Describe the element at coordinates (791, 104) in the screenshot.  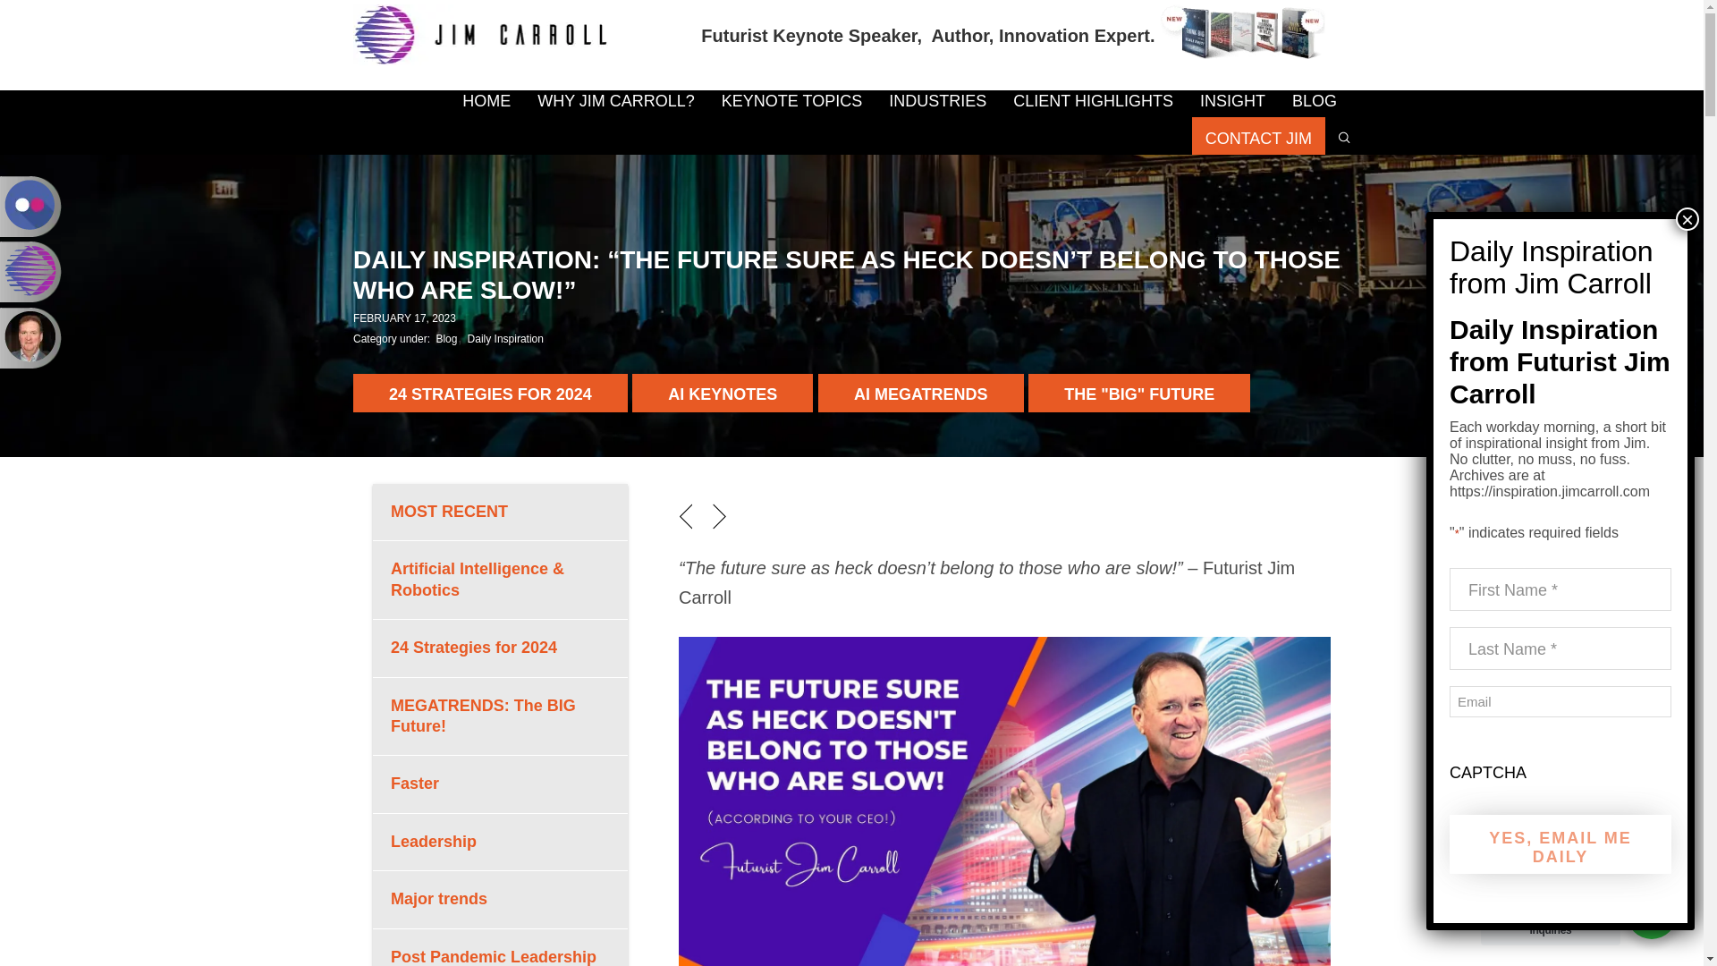
I see `KEYNOTE TOPICS` at that location.